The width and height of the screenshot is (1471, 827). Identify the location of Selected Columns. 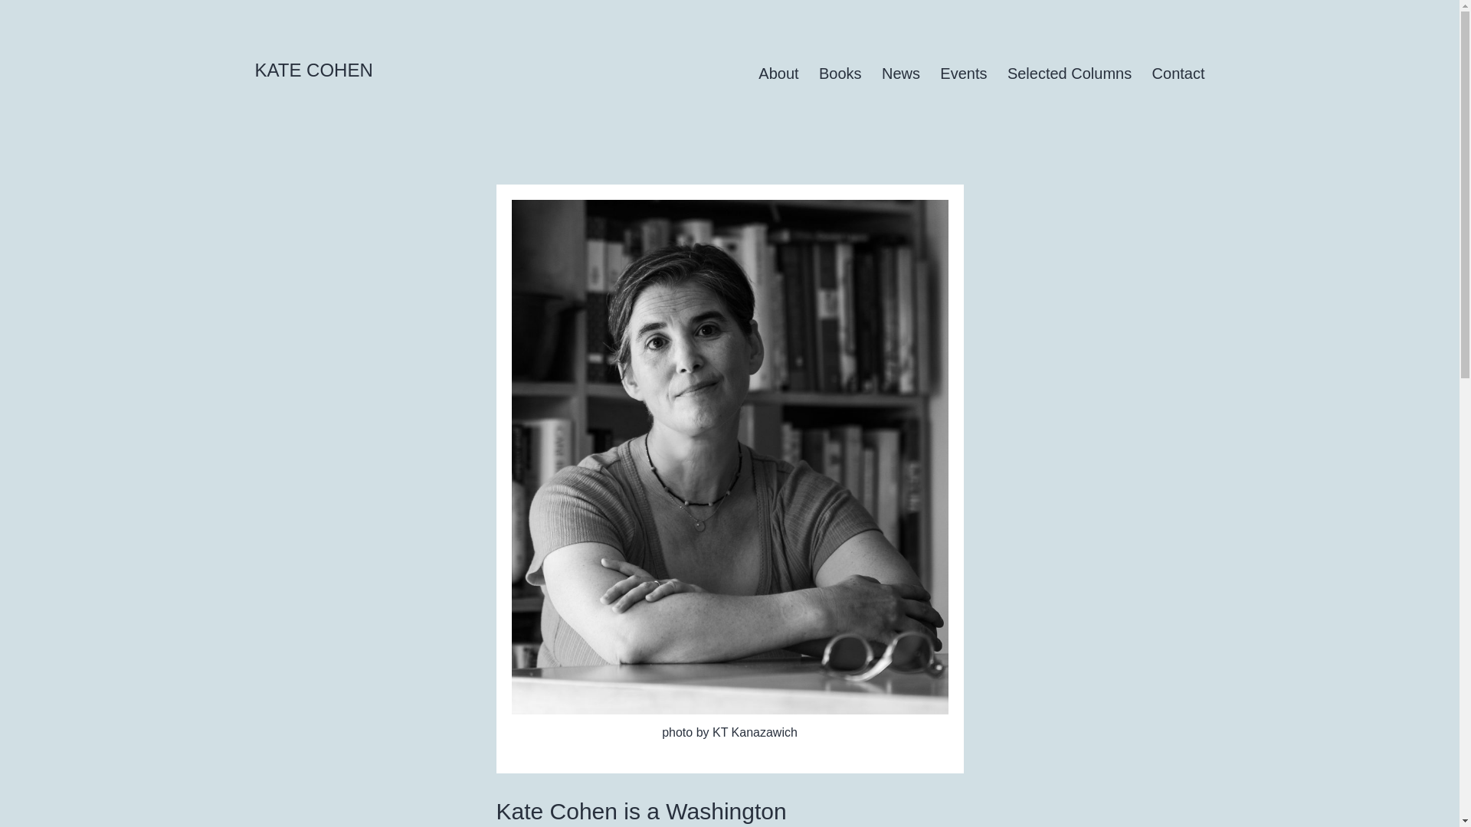
(1070, 74).